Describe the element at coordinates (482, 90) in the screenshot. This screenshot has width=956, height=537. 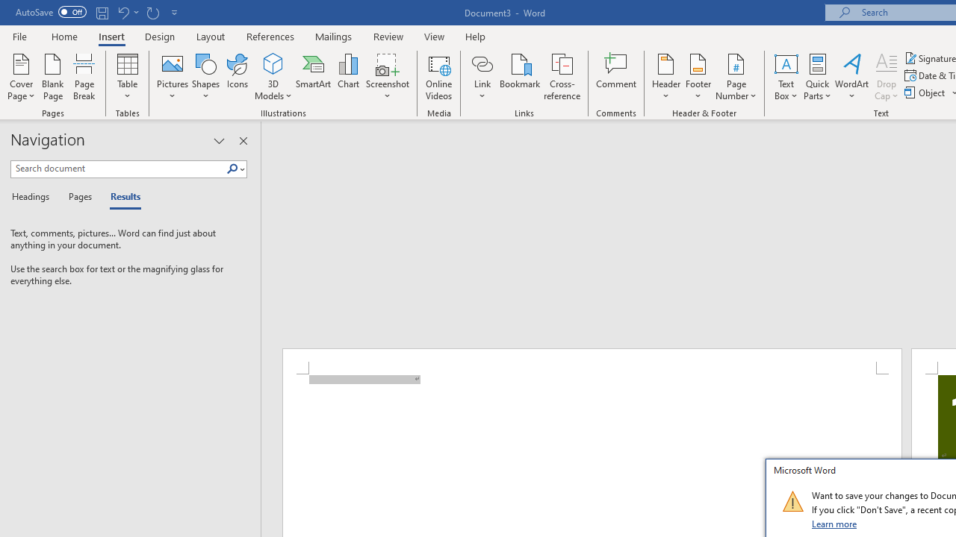
I see `More Options` at that location.